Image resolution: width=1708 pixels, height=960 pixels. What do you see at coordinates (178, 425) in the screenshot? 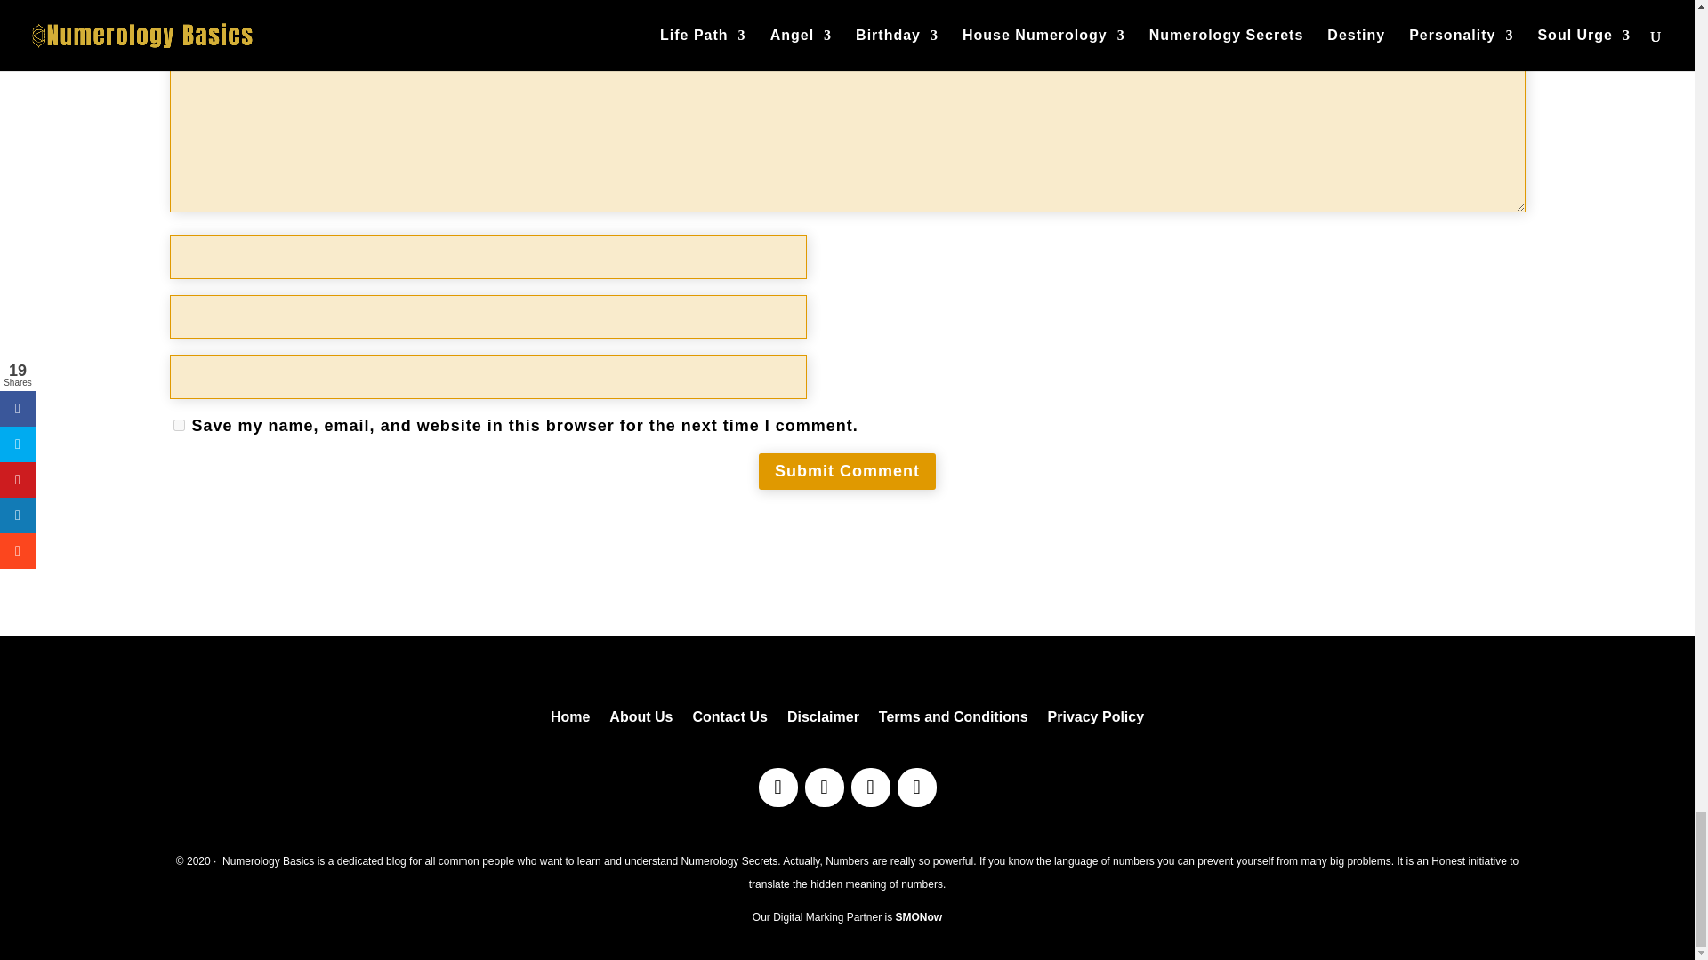
I see `yes` at bounding box center [178, 425].